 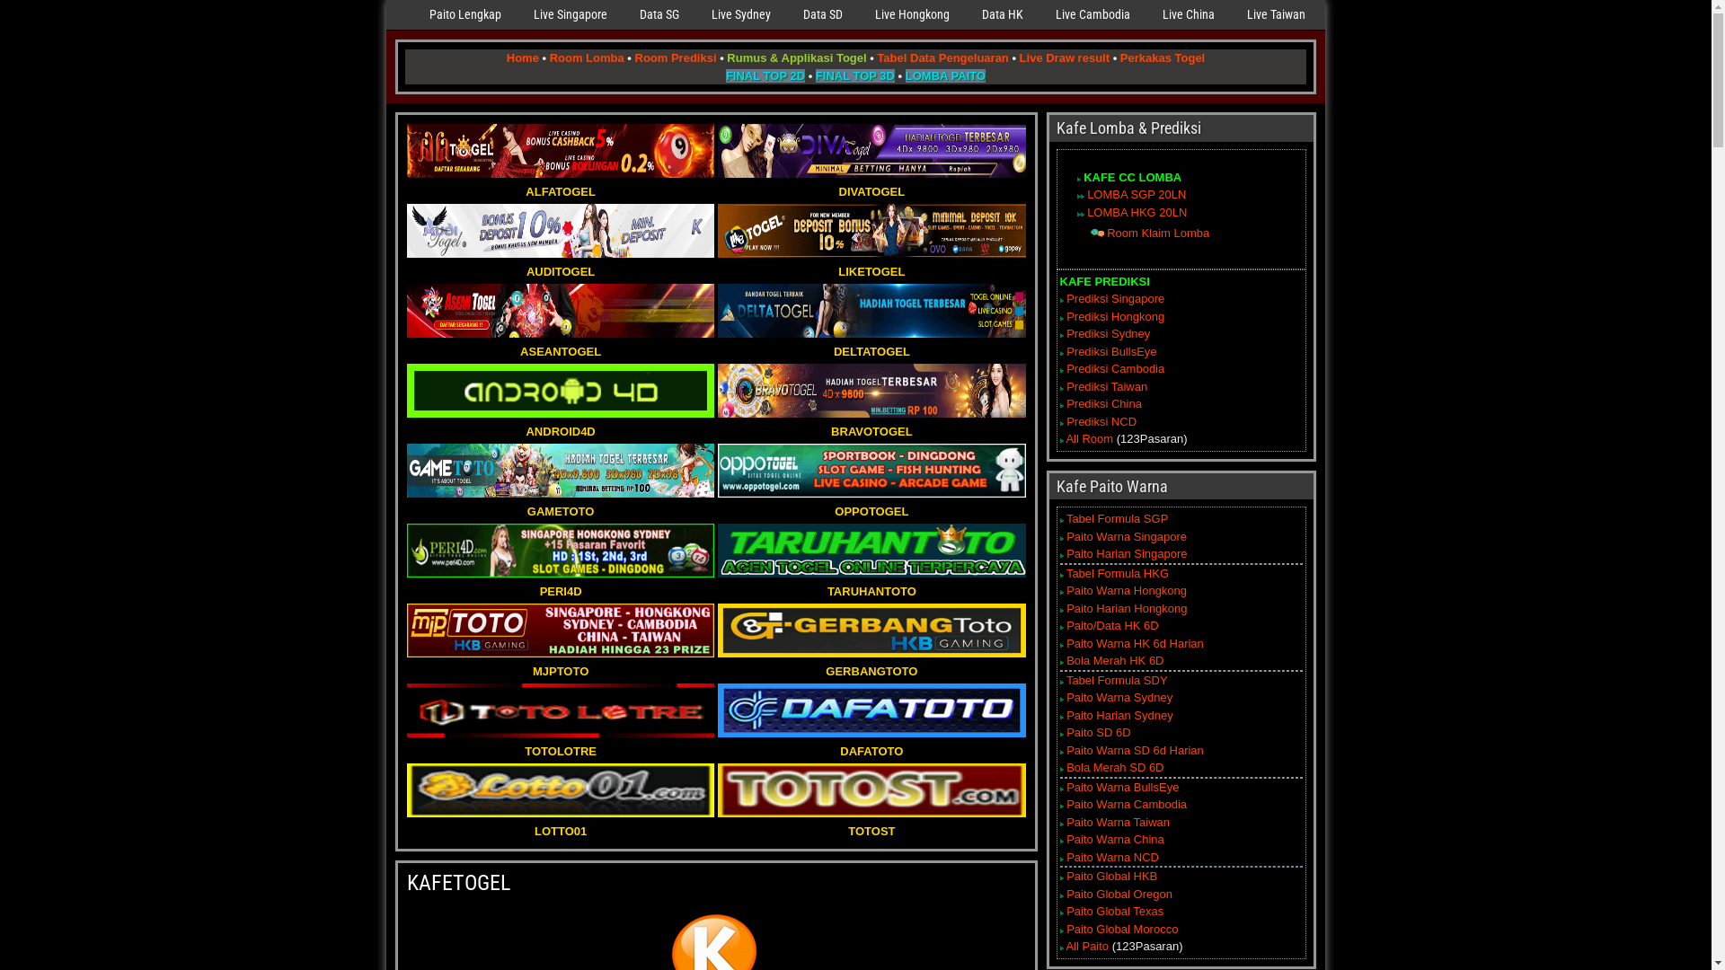 What do you see at coordinates (1115, 661) in the screenshot?
I see `Bola Merah HK 6D` at bounding box center [1115, 661].